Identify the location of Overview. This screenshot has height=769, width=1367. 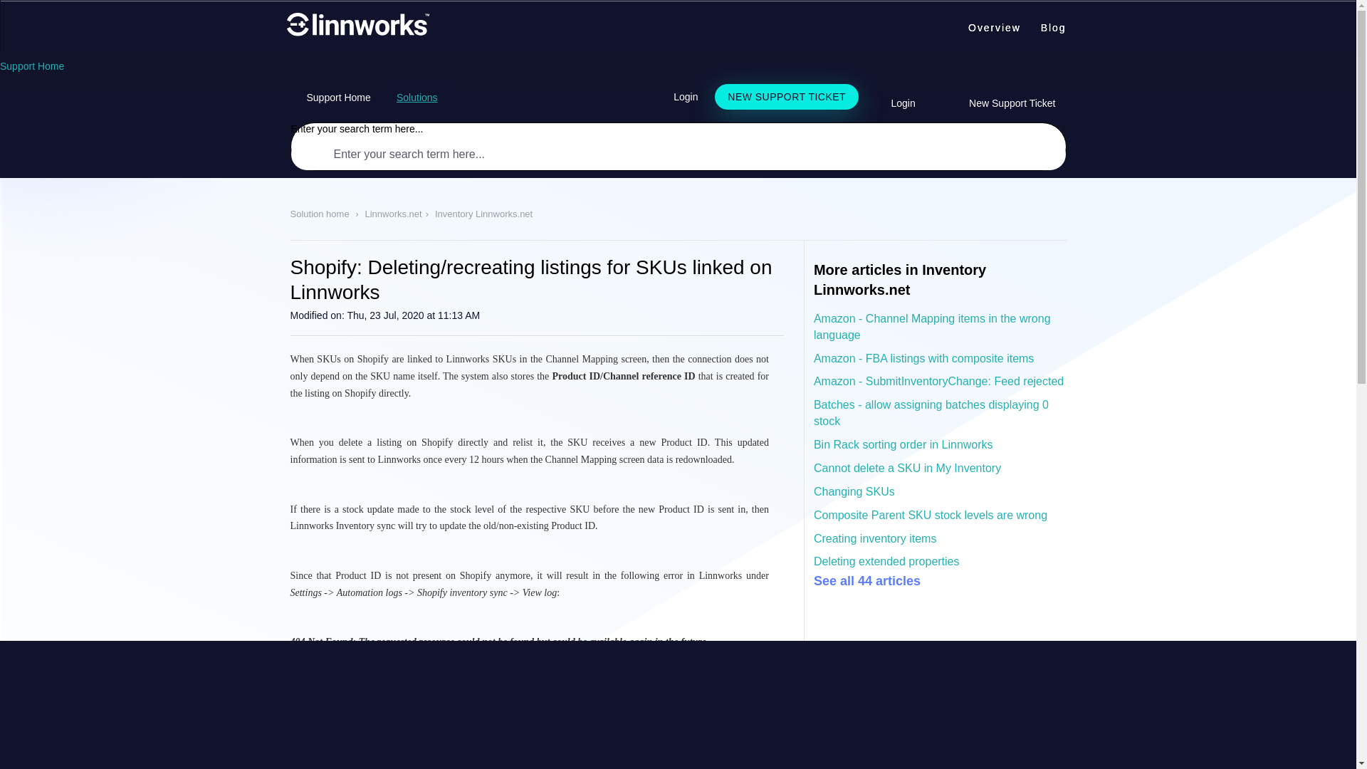
(994, 28).